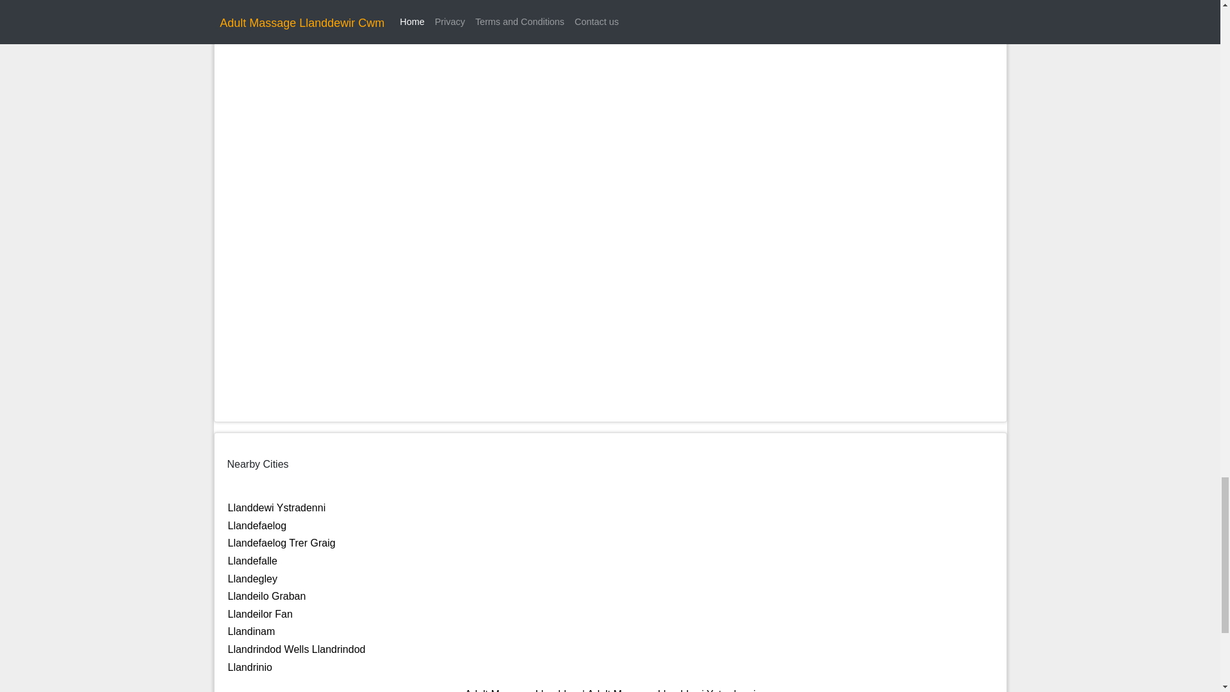 The width and height of the screenshot is (1230, 692). I want to click on Adult Massage Llanddew, so click(521, 690).